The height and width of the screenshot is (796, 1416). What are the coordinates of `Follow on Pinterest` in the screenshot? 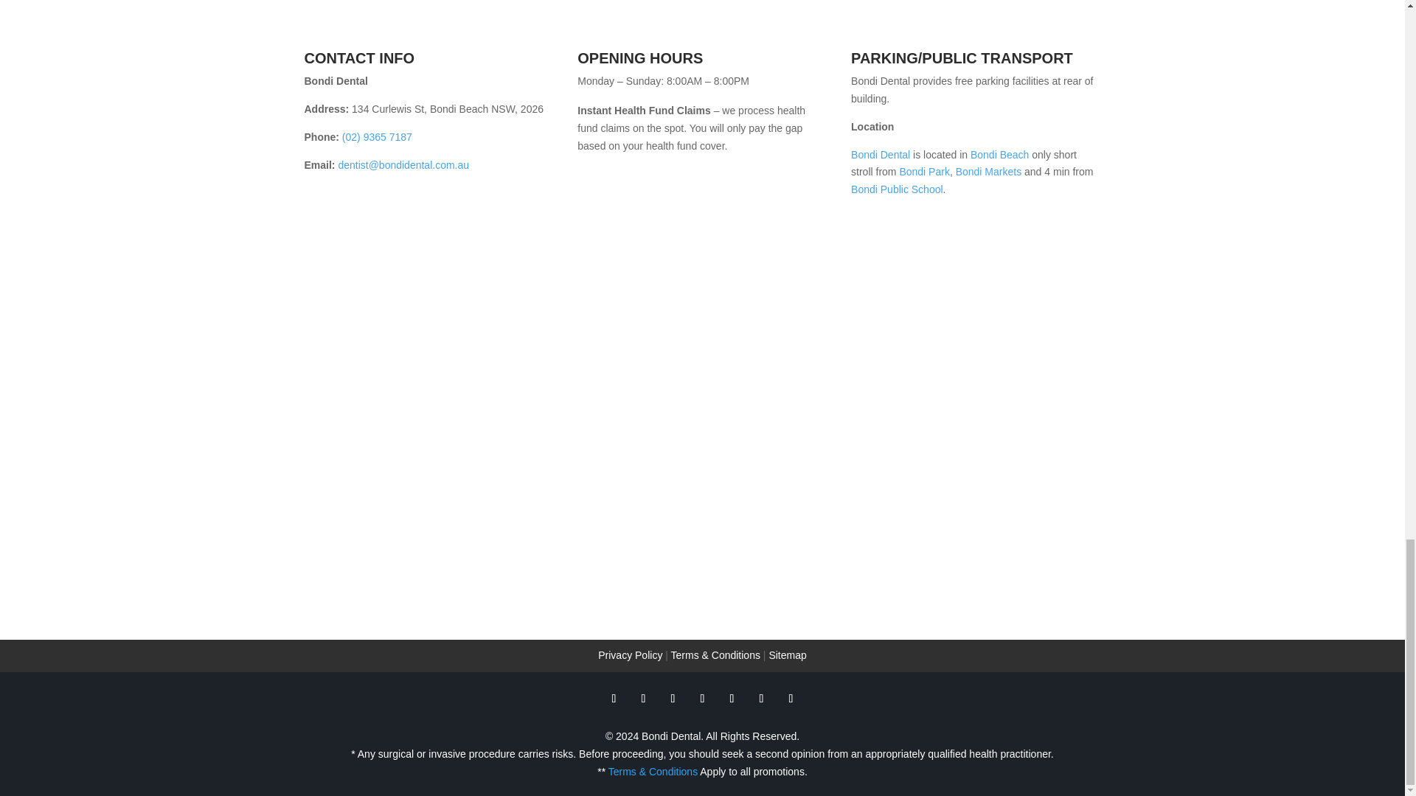 It's located at (732, 699).